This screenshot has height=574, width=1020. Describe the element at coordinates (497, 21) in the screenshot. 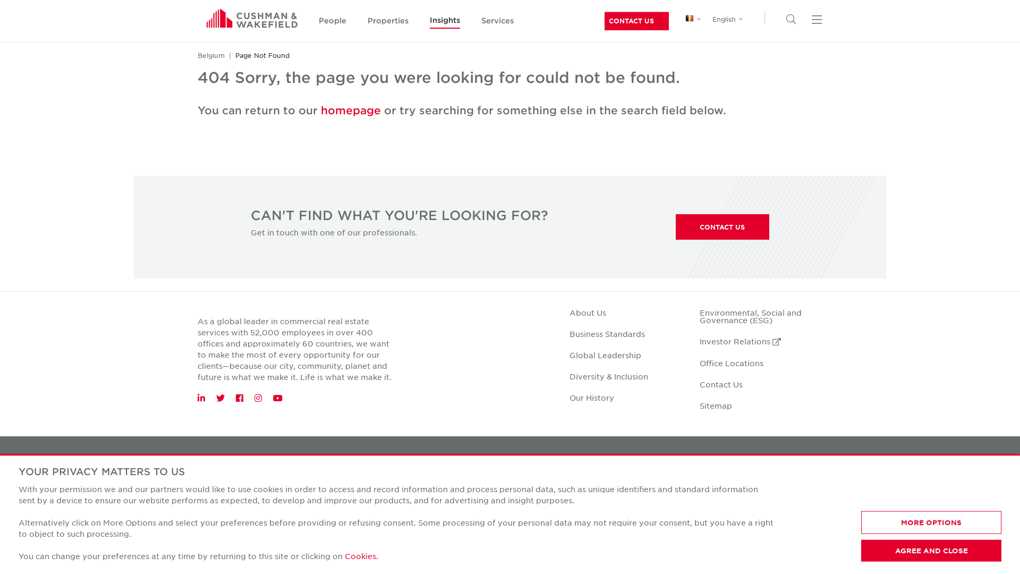

I see `Services` at that location.